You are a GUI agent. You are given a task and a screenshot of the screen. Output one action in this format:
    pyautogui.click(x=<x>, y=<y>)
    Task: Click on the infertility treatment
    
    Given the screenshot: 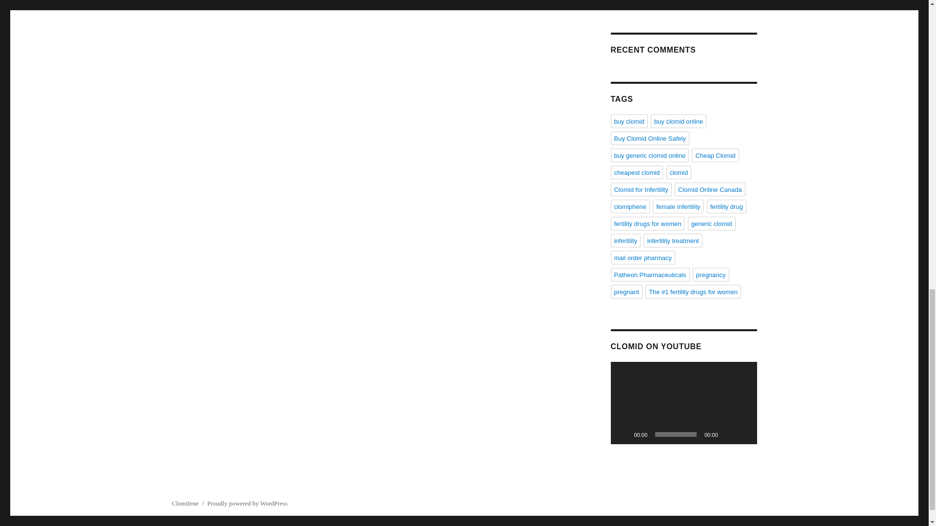 What is the action you would take?
    pyautogui.click(x=673, y=240)
    